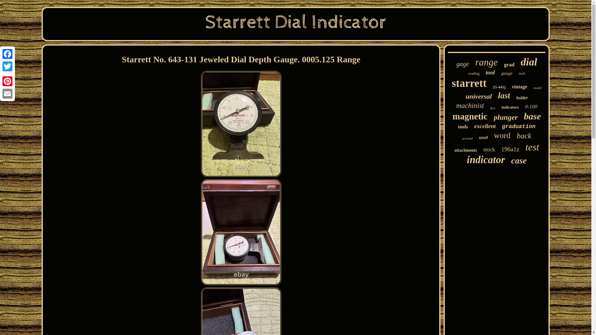  Describe the element at coordinates (504, 96) in the screenshot. I see `last` at that location.